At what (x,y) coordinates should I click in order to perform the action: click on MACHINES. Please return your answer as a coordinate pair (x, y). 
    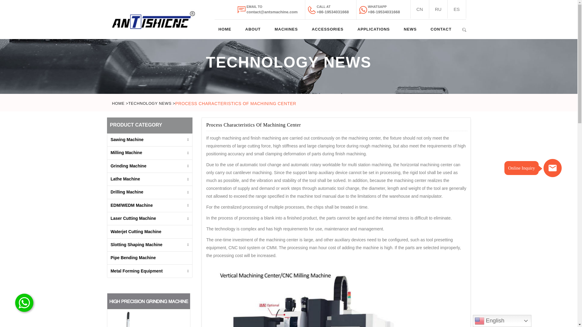
    Looking at the image, I should click on (286, 29).